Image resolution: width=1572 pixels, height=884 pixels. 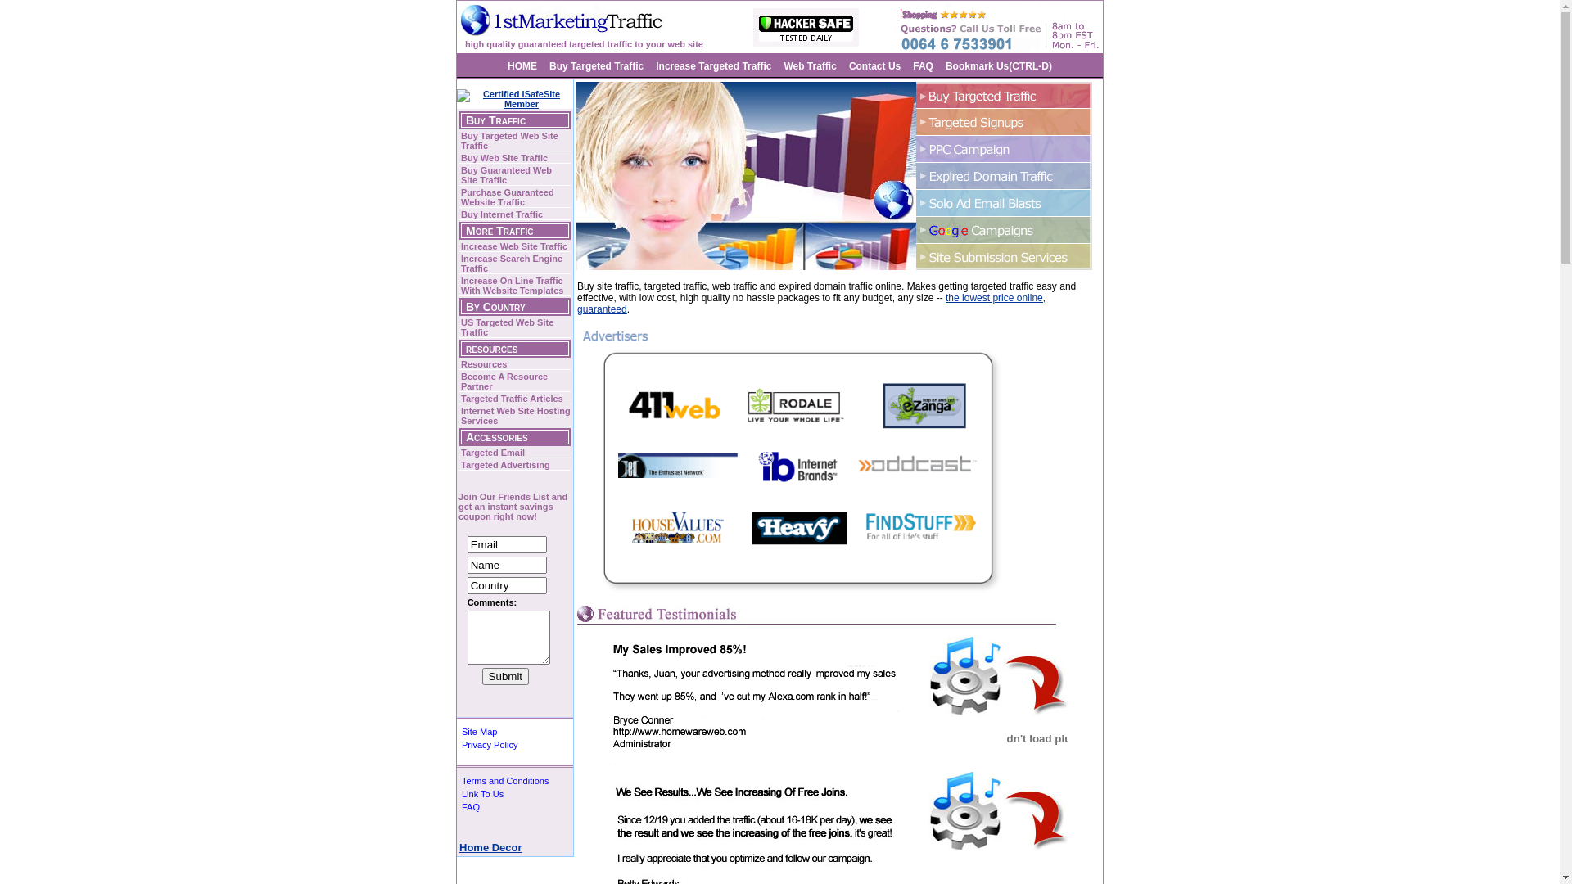 I want to click on Web Traffic, so click(x=810, y=66).